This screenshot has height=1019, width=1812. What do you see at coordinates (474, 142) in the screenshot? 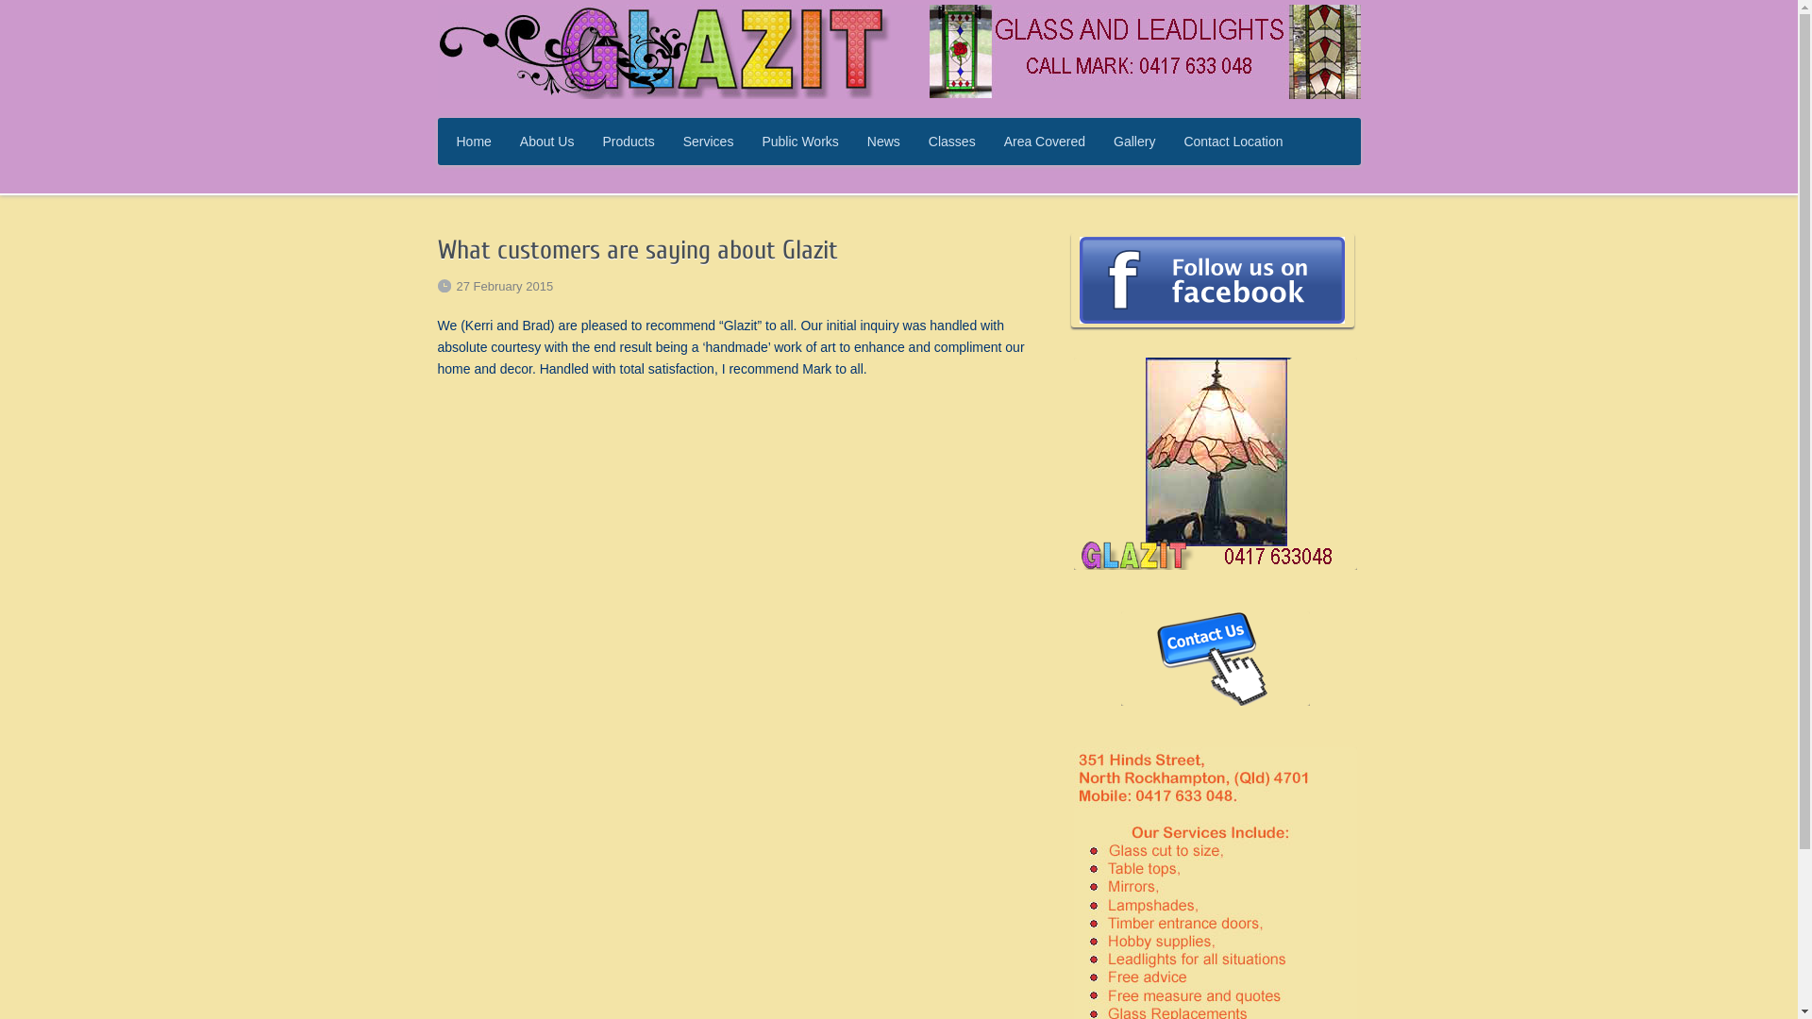
I see `Home` at bounding box center [474, 142].